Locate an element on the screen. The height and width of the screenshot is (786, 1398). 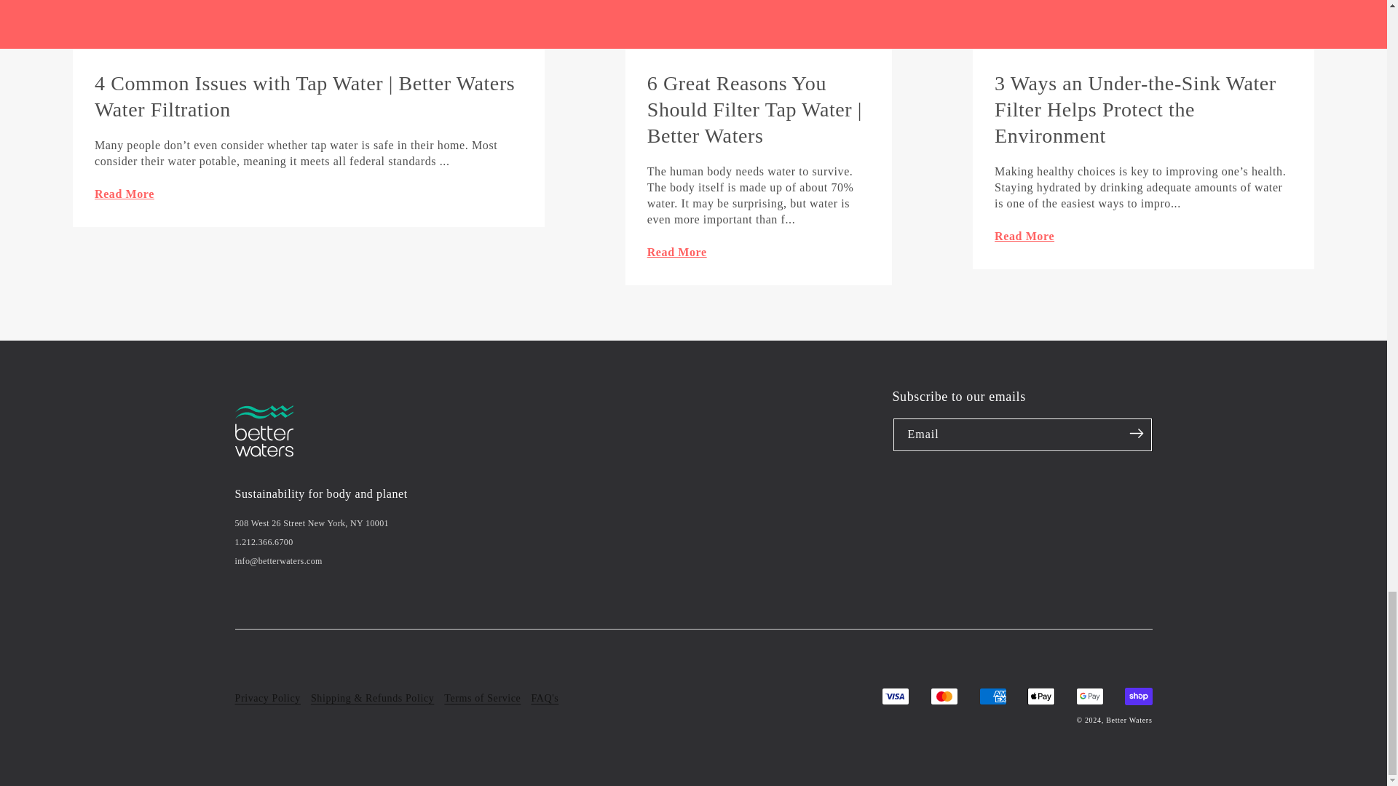
Mastercard is located at coordinates (944, 696).